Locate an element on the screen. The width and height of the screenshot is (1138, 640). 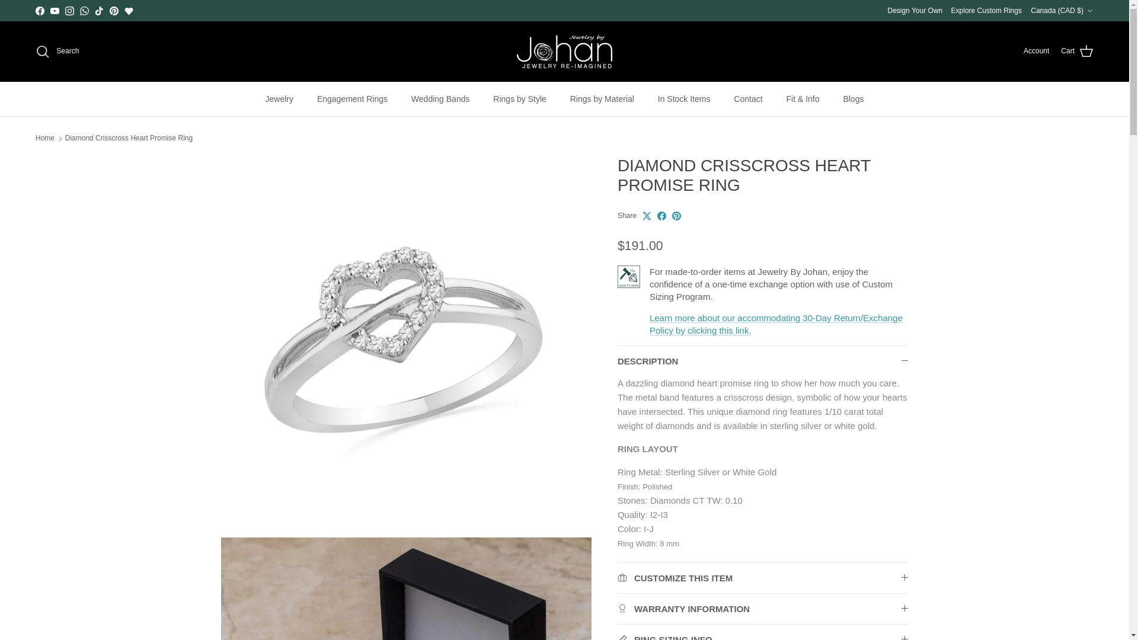
Pinterest is located at coordinates (114, 9).